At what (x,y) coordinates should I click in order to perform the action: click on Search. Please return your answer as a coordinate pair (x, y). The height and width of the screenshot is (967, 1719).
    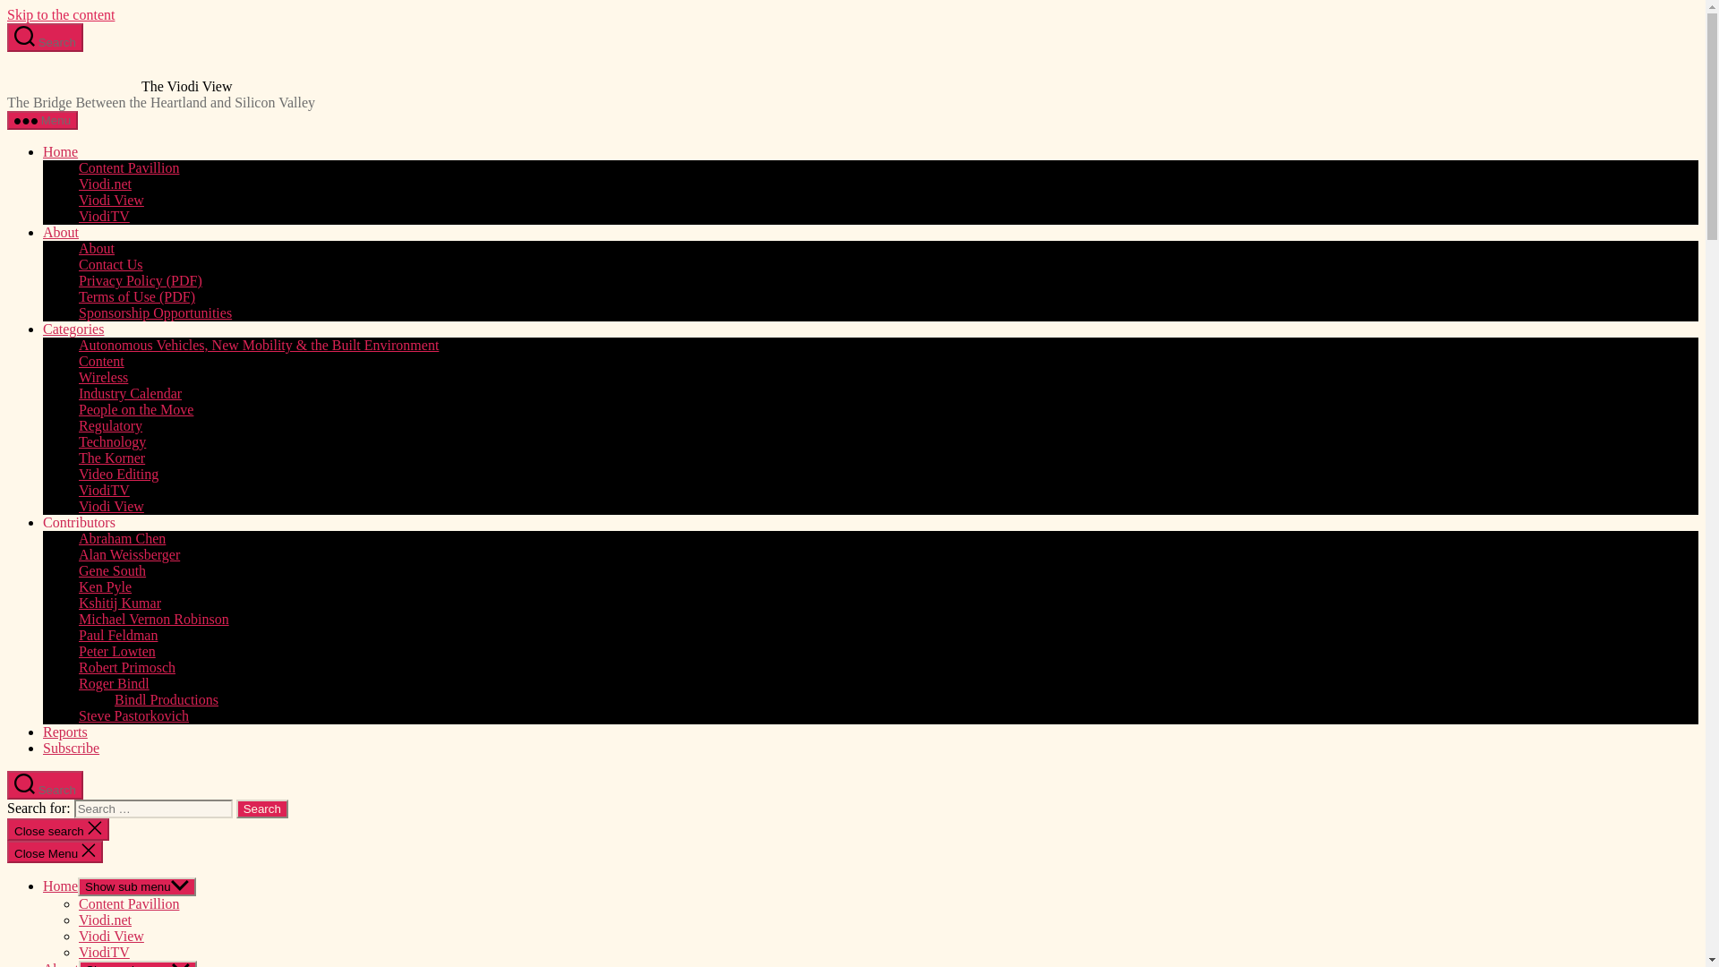
    Looking at the image, I should click on (262, 809).